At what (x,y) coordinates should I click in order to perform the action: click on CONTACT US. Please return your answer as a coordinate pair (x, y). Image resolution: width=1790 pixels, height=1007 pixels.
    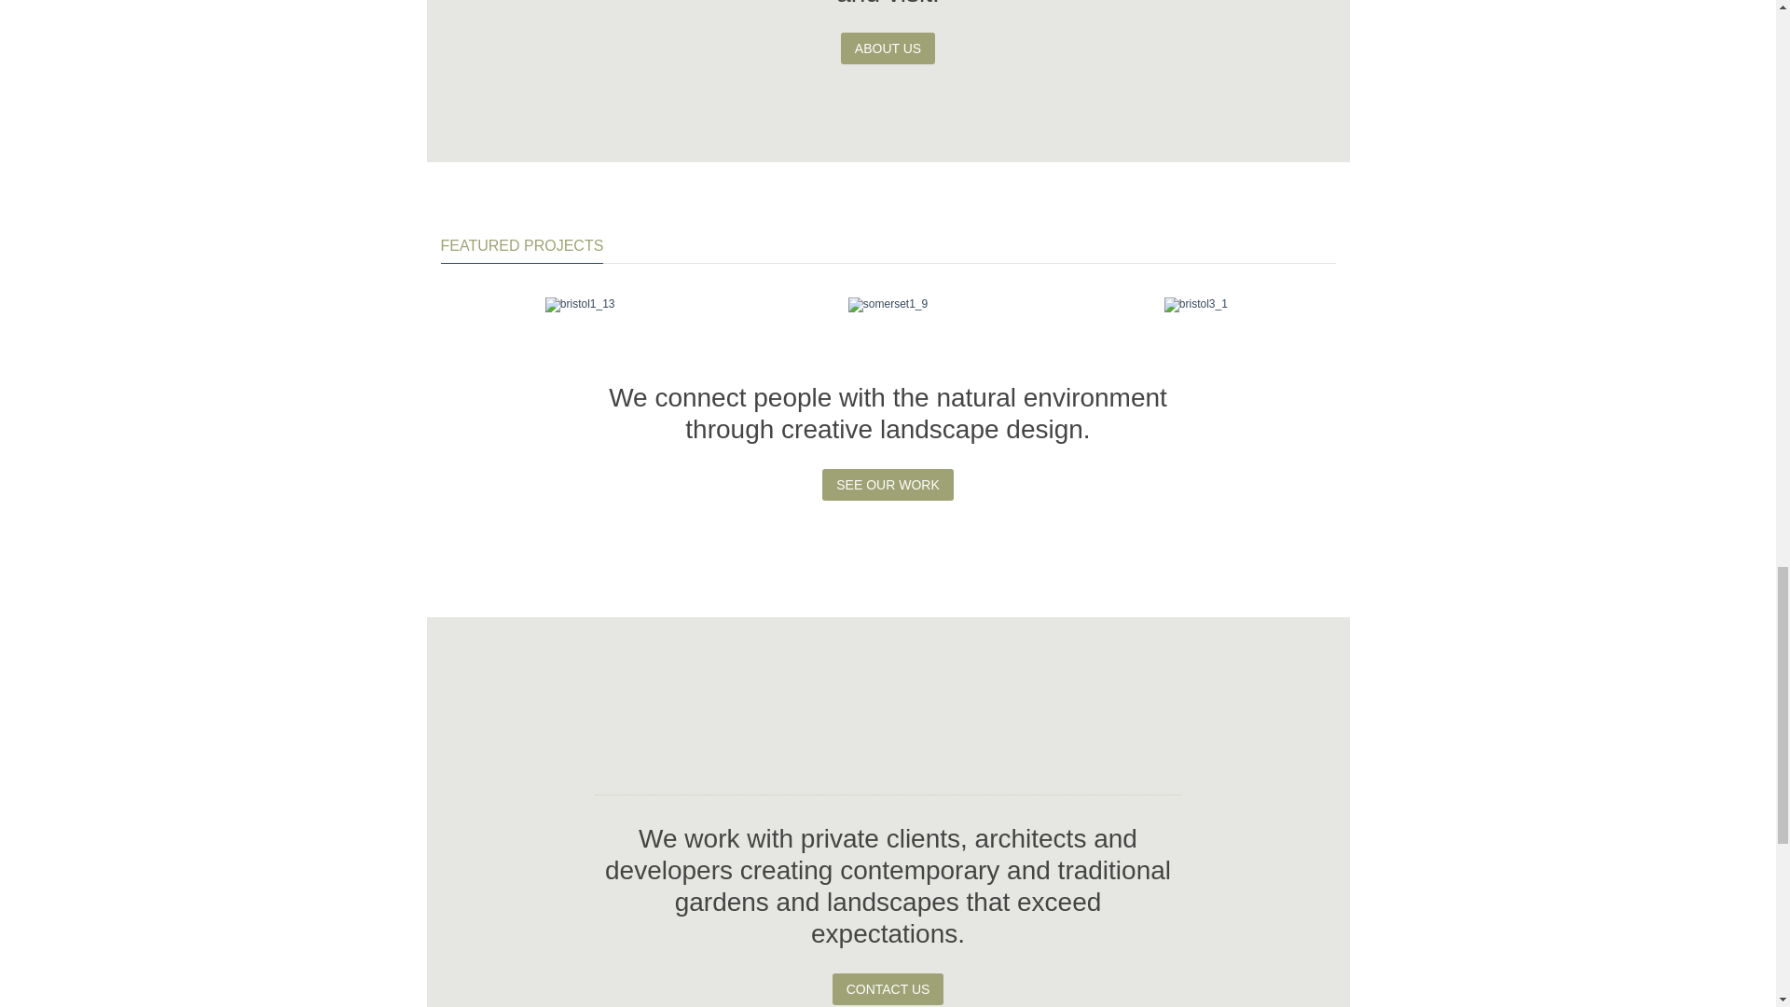
    Looking at the image, I should click on (888, 988).